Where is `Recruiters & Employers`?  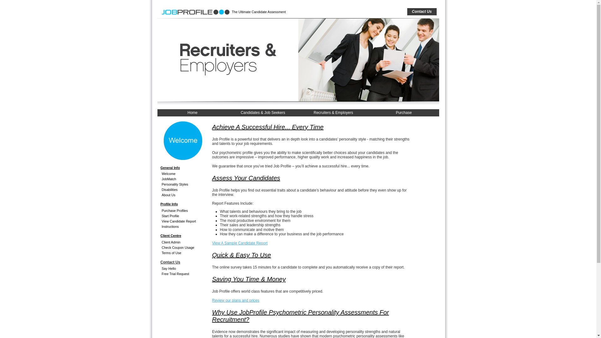
Recruiters & Employers is located at coordinates (333, 113).